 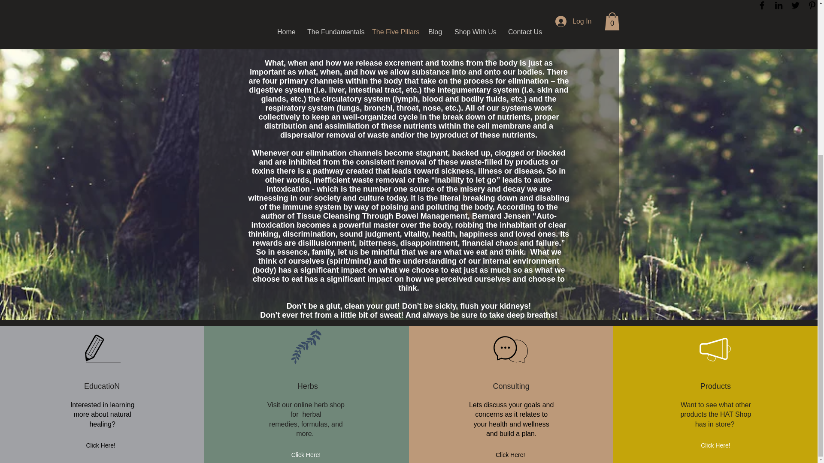 I want to click on Click Here!, so click(x=510, y=455).